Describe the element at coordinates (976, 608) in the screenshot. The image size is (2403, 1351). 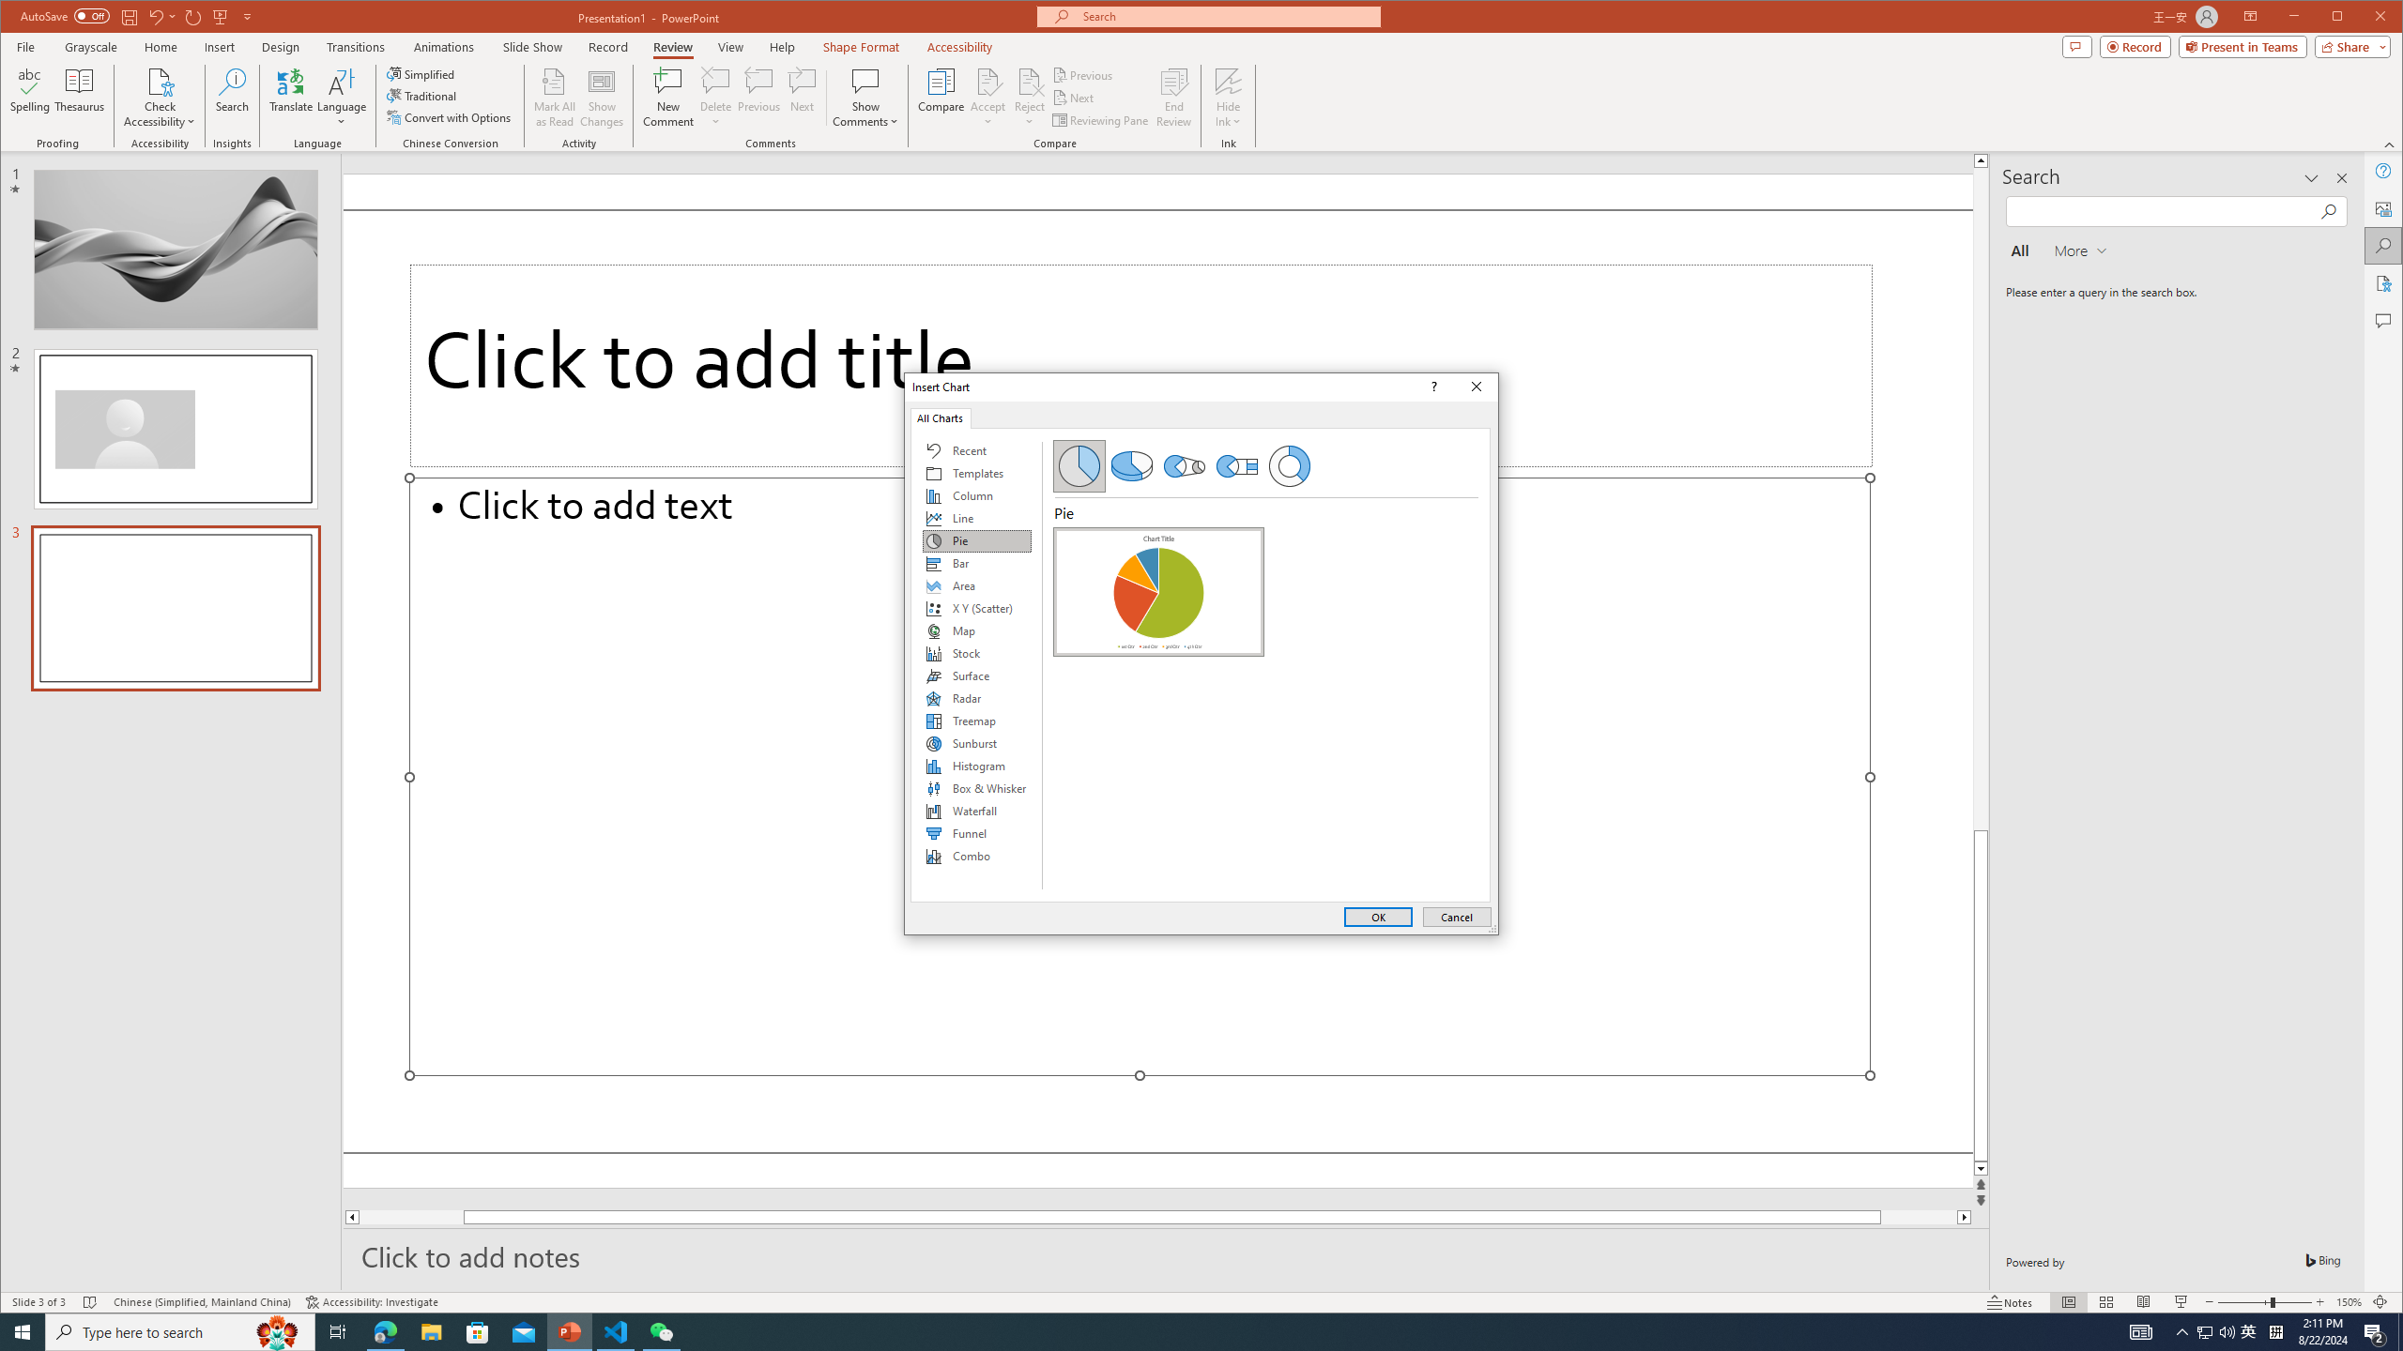
I see `X Y (Scatter)` at that location.